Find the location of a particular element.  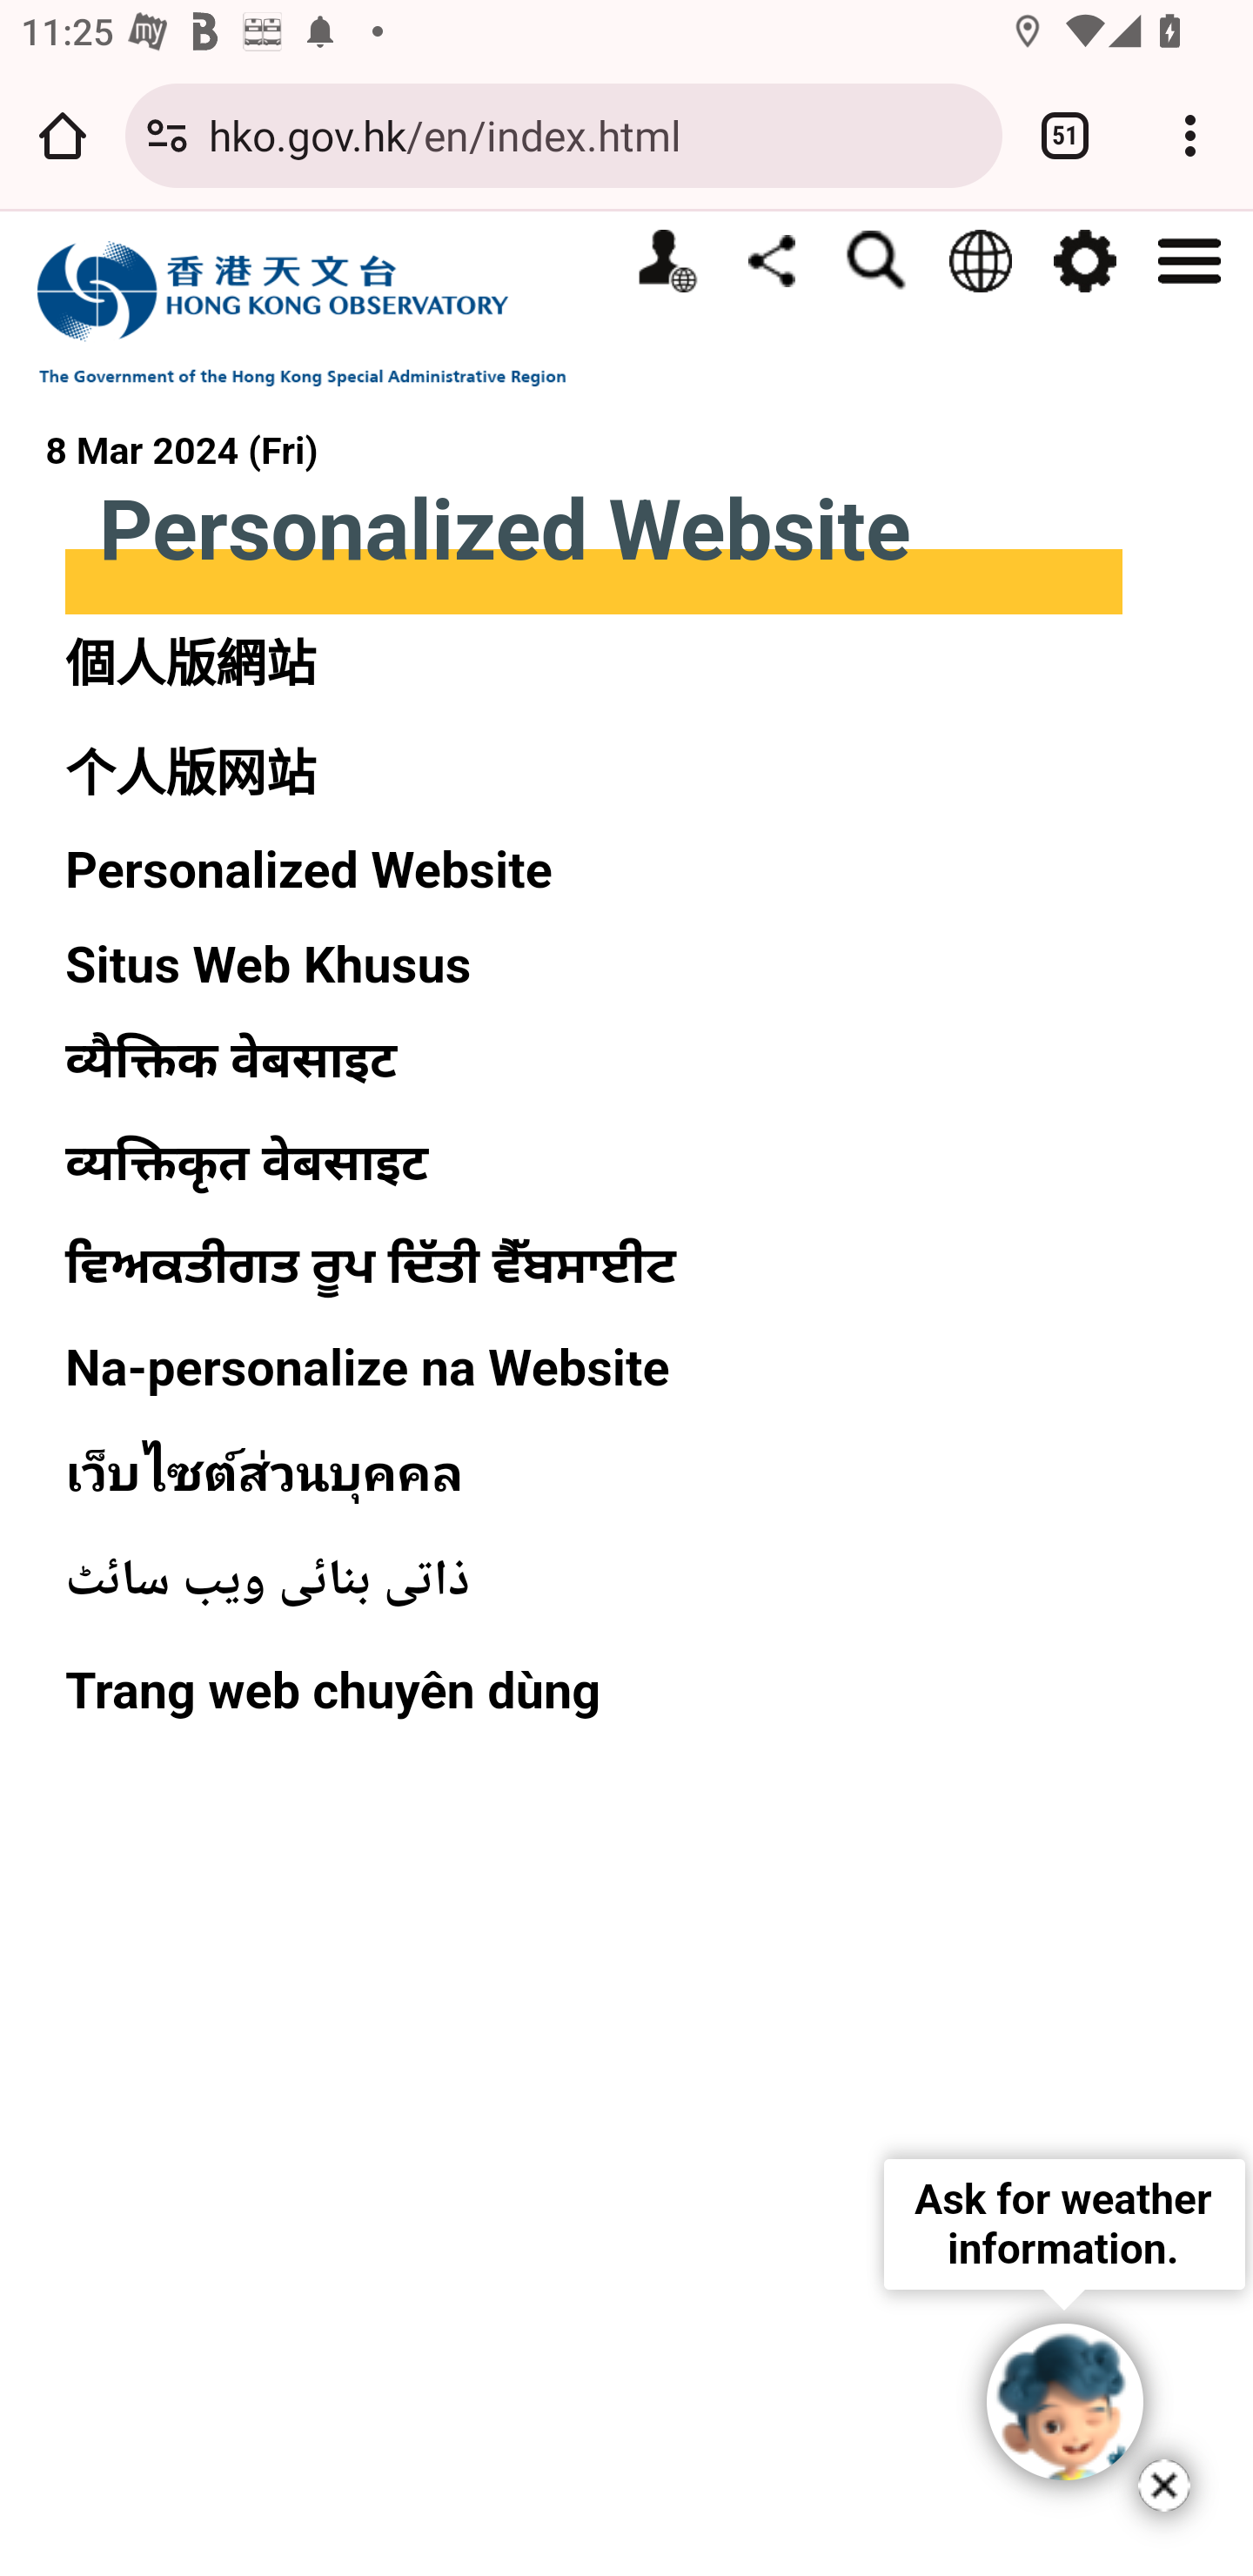

Customize and control Google Chrome is located at coordinates (1190, 135).